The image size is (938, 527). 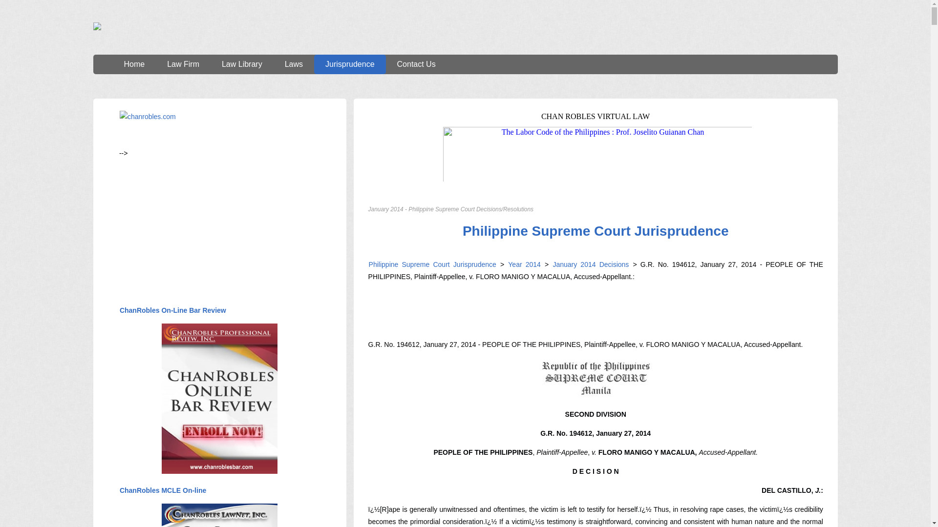 I want to click on Law Library, so click(x=242, y=64).